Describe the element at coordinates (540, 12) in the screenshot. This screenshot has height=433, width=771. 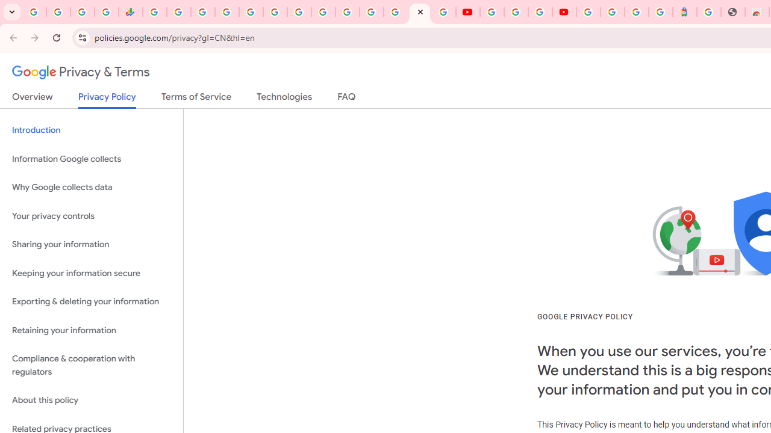
I see `Create your Google Account` at that location.